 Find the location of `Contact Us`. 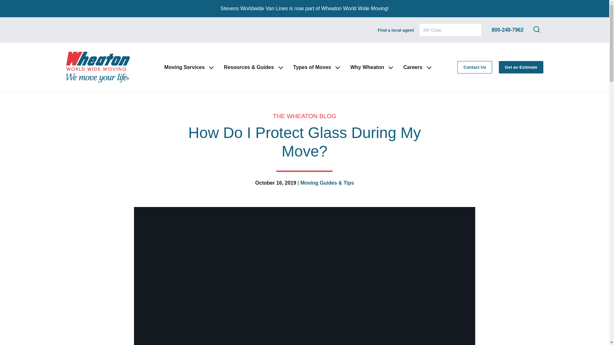

Contact Us is located at coordinates (475, 67).